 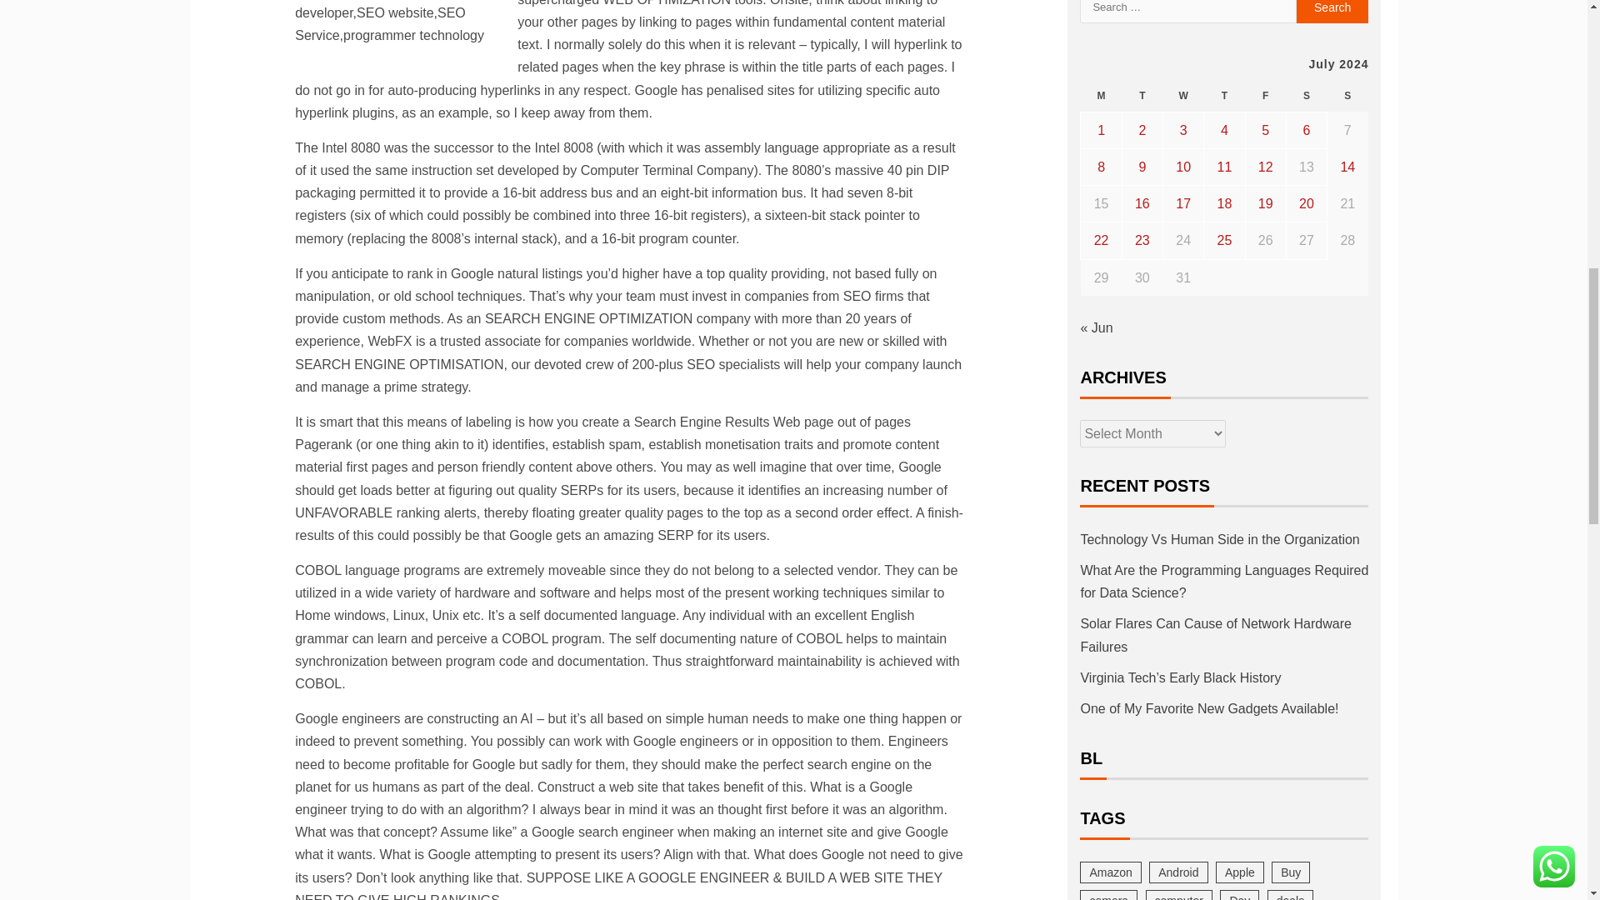 I want to click on Search, so click(x=1332, y=12).